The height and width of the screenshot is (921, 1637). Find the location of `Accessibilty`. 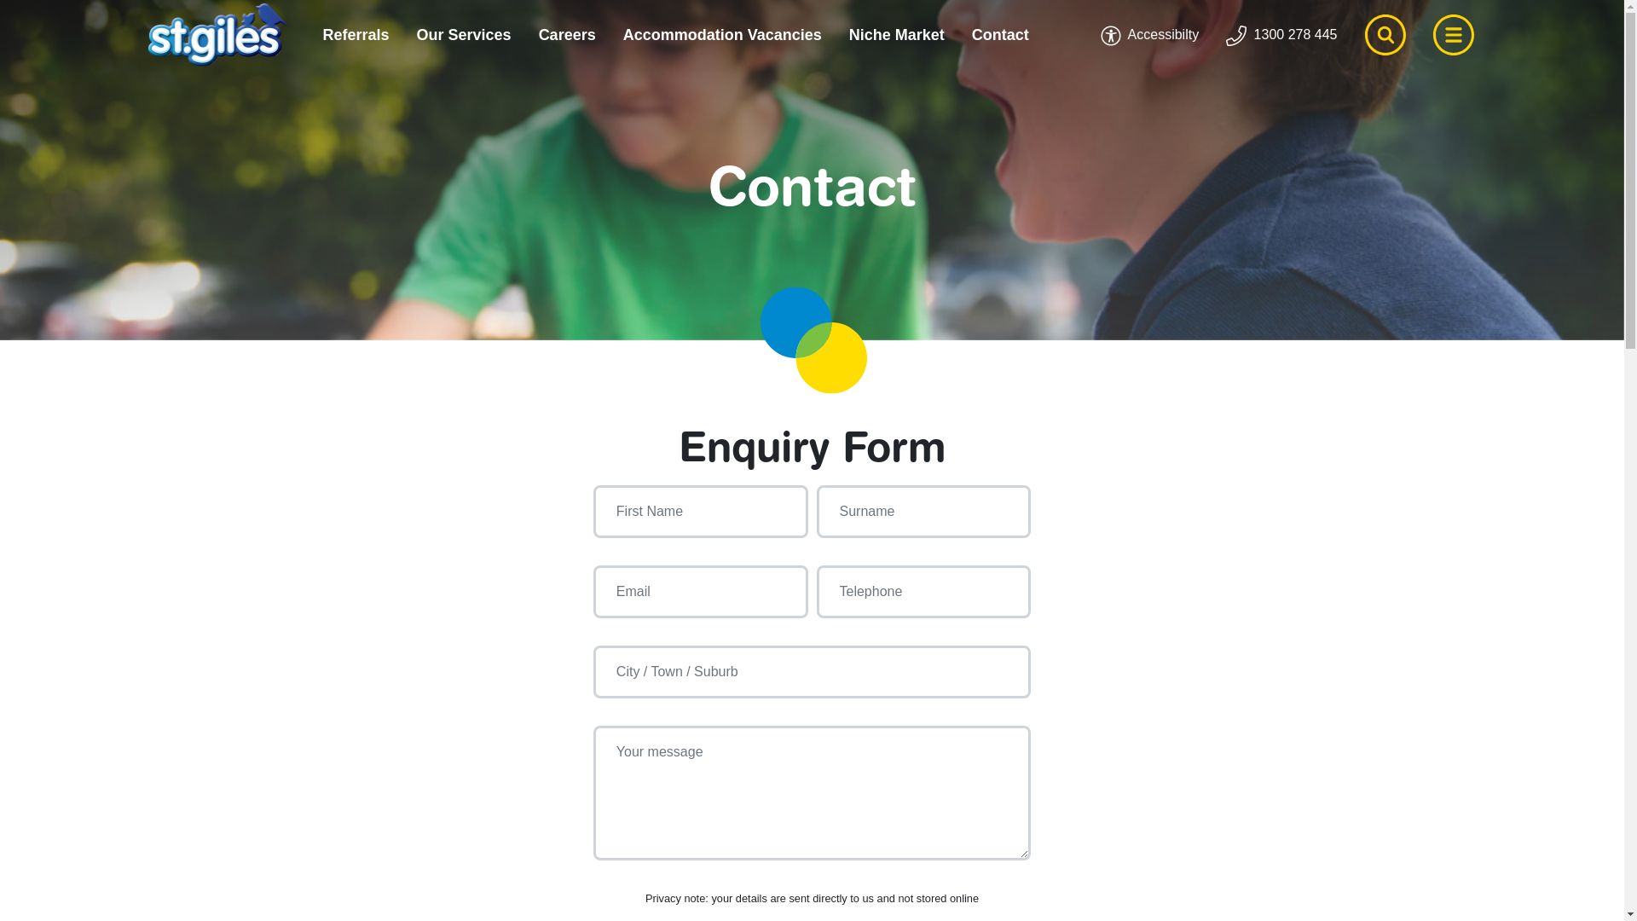

Accessibilty is located at coordinates (1149, 36).